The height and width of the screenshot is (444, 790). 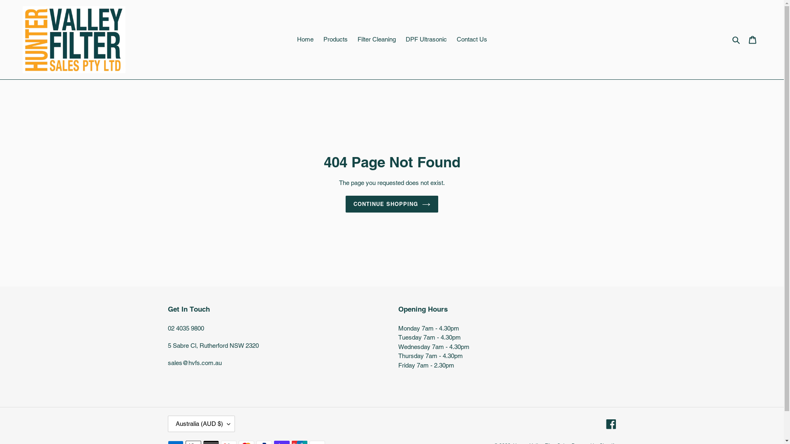 What do you see at coordinates (202, 424) in the screenshot?
I see `Australia (AUD $)` at bounding box center [202, 424].